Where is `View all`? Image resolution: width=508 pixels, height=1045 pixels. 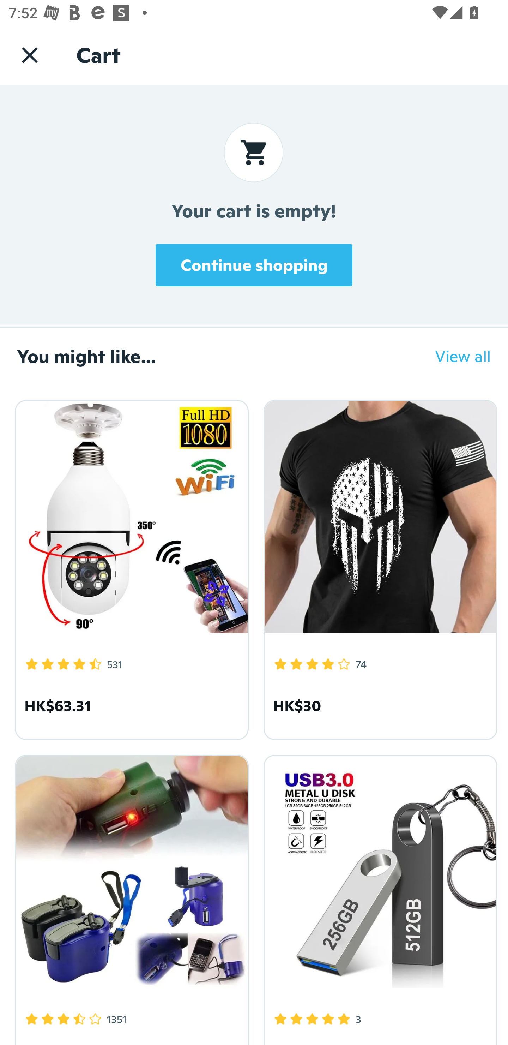 View all is located at coordinates (454, 356).